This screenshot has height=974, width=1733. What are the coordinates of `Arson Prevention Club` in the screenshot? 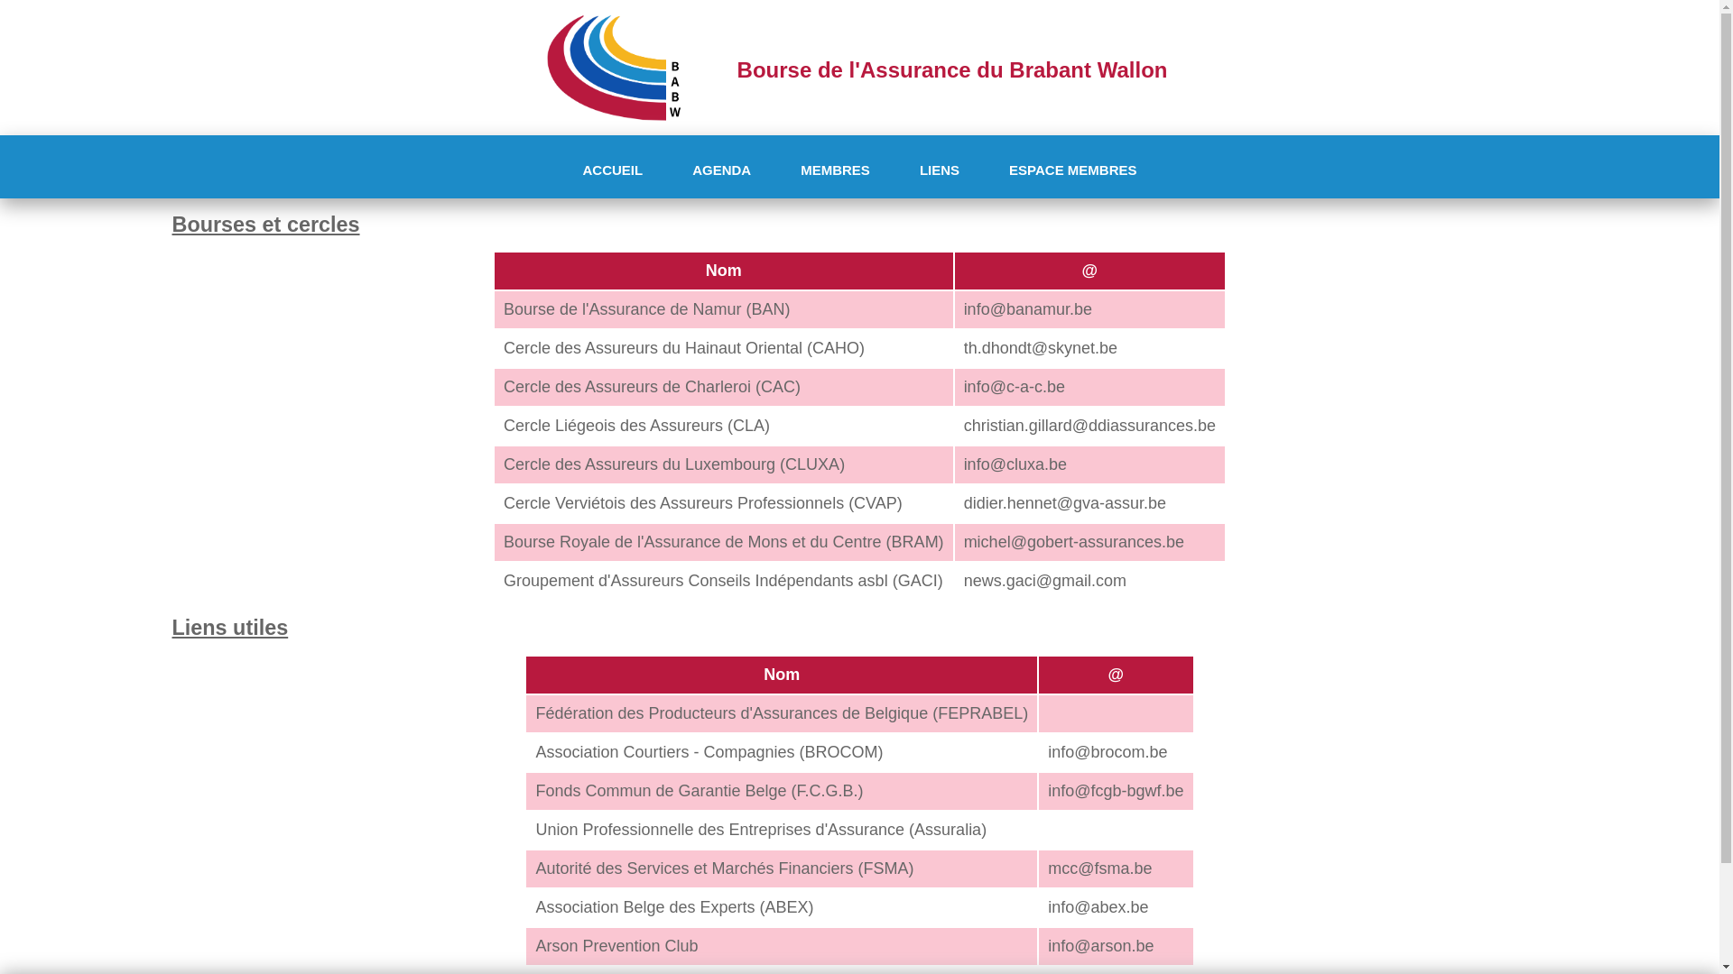 It's located at (616, 946).